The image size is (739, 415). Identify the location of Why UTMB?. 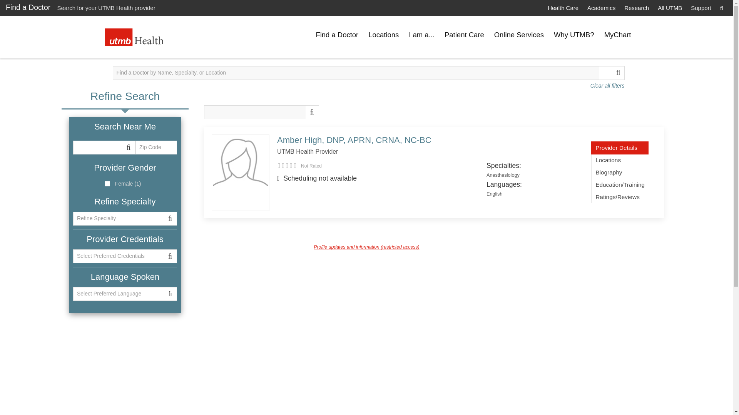
(574, 35).